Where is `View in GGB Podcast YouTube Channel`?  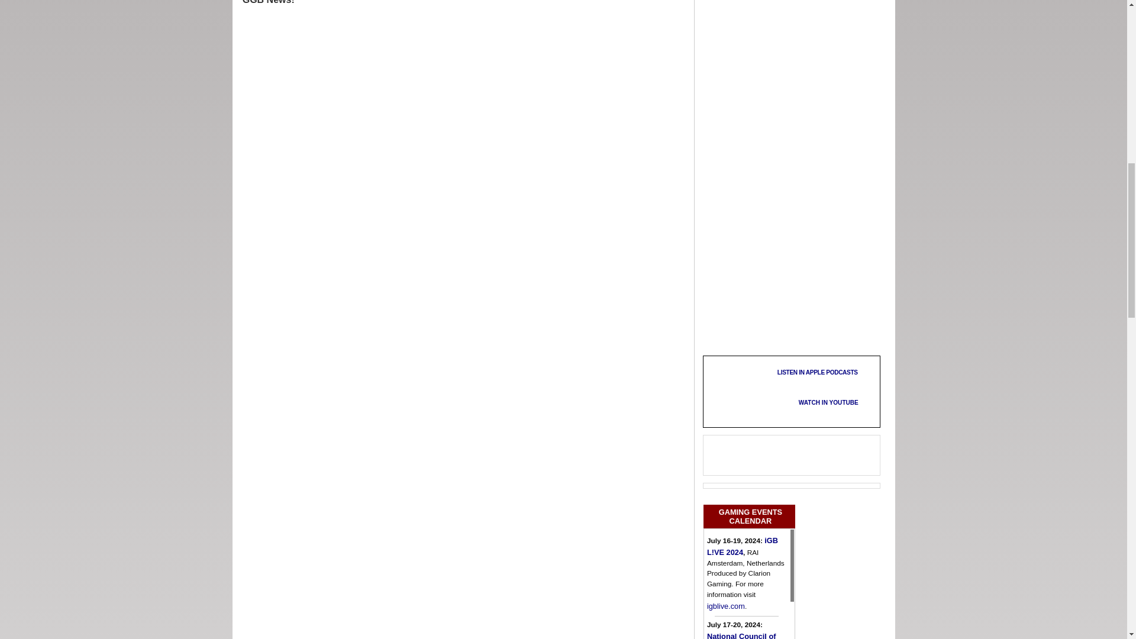 View in GGB Podcast YouTube Channel is located at coordinates (818, 402).